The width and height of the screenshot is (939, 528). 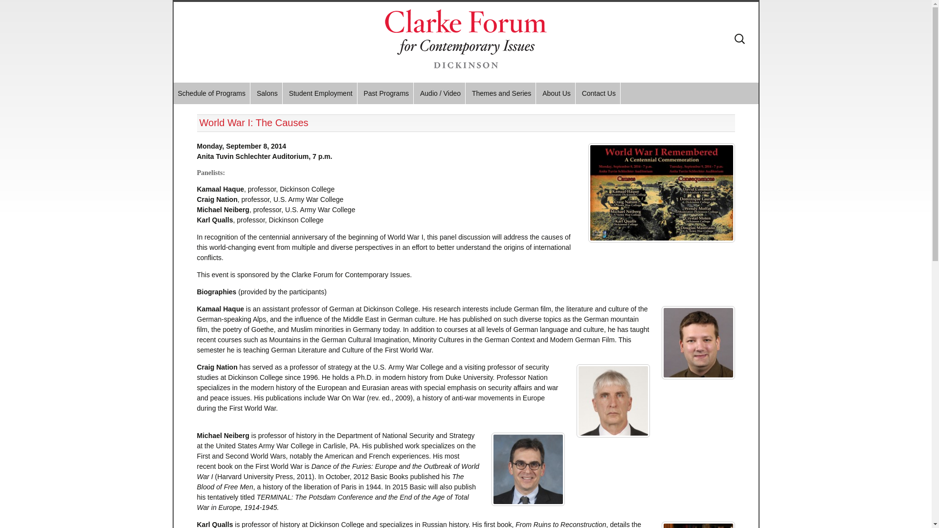 What do you see at coordinates (501, 93) in the screenshot?
I see `Themes and Series` at bounding box center [501, 93].